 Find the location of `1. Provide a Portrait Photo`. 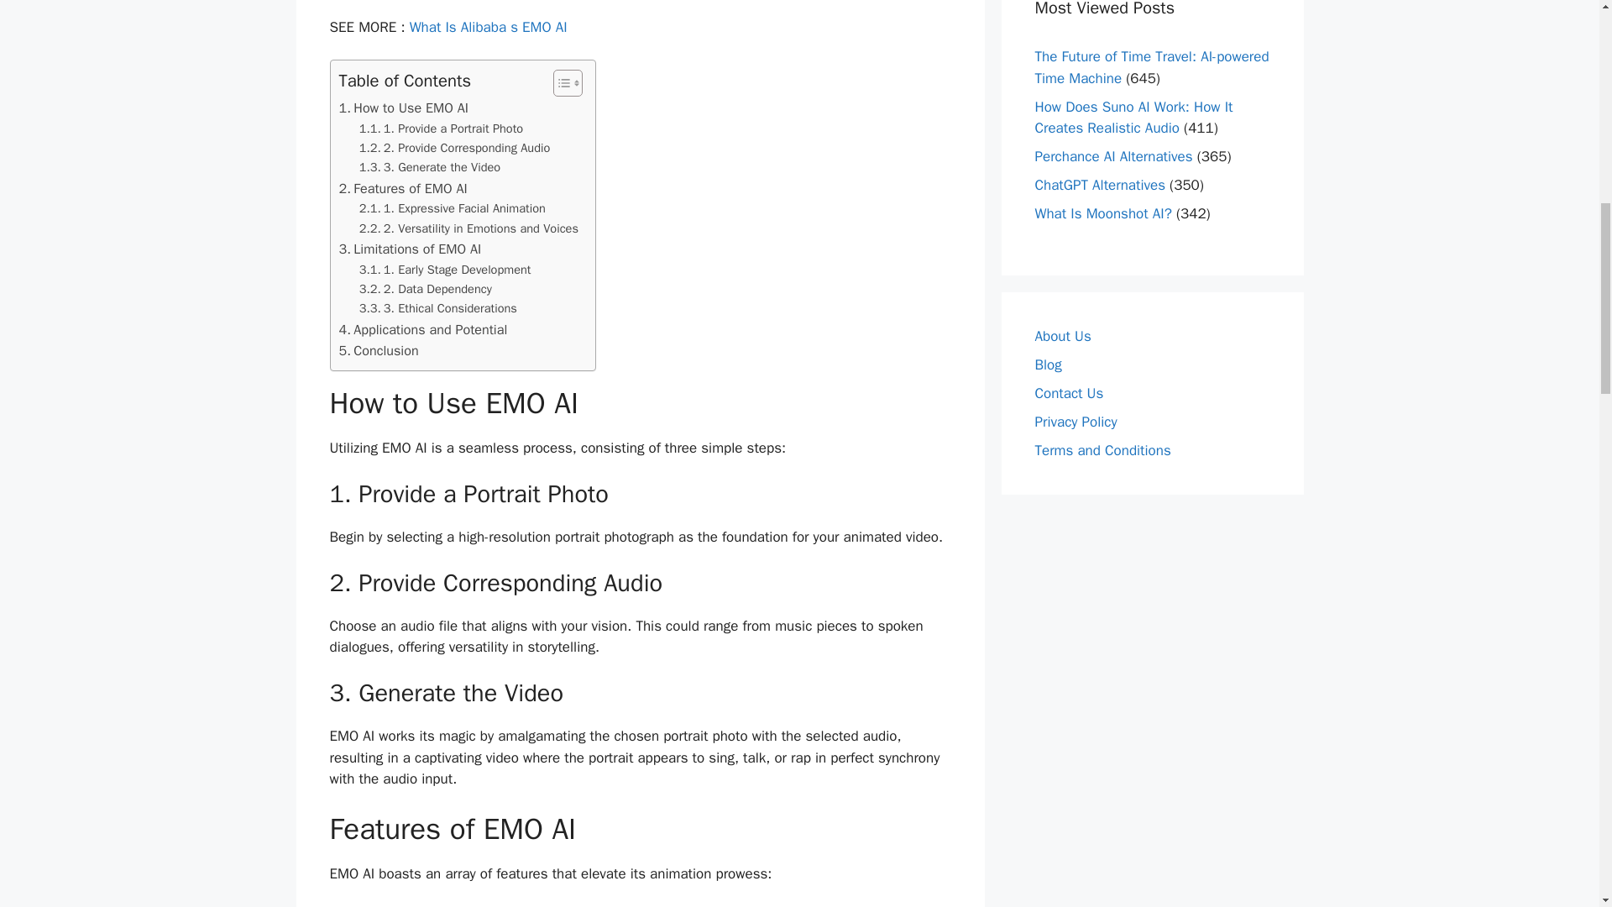

1. Provide a Portrait Photo is located at coordinates (441, 128).